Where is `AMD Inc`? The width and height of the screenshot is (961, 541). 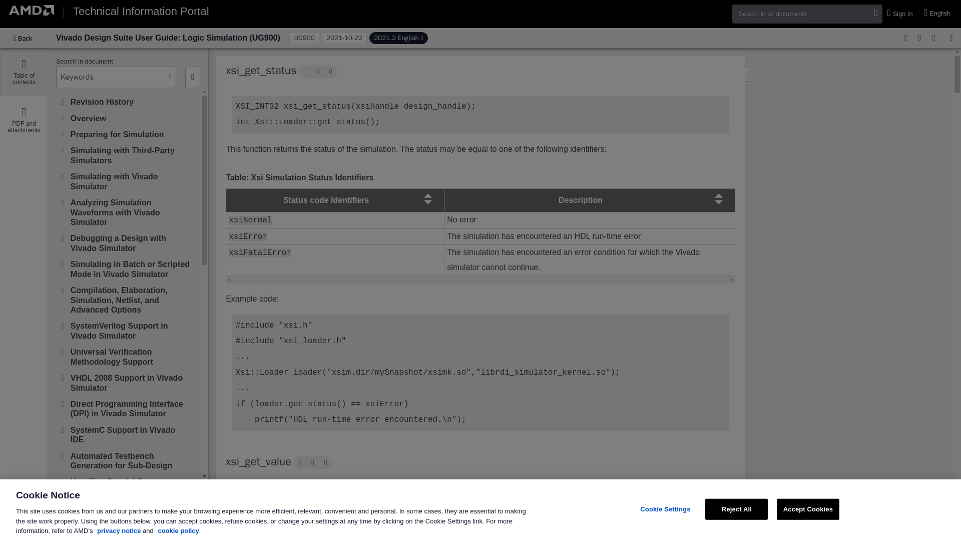 AMD Inc is located at coordinates (31, 10).